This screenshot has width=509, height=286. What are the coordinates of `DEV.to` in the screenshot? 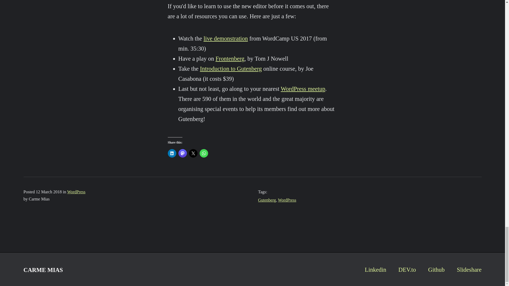 It's located at (407, 270).